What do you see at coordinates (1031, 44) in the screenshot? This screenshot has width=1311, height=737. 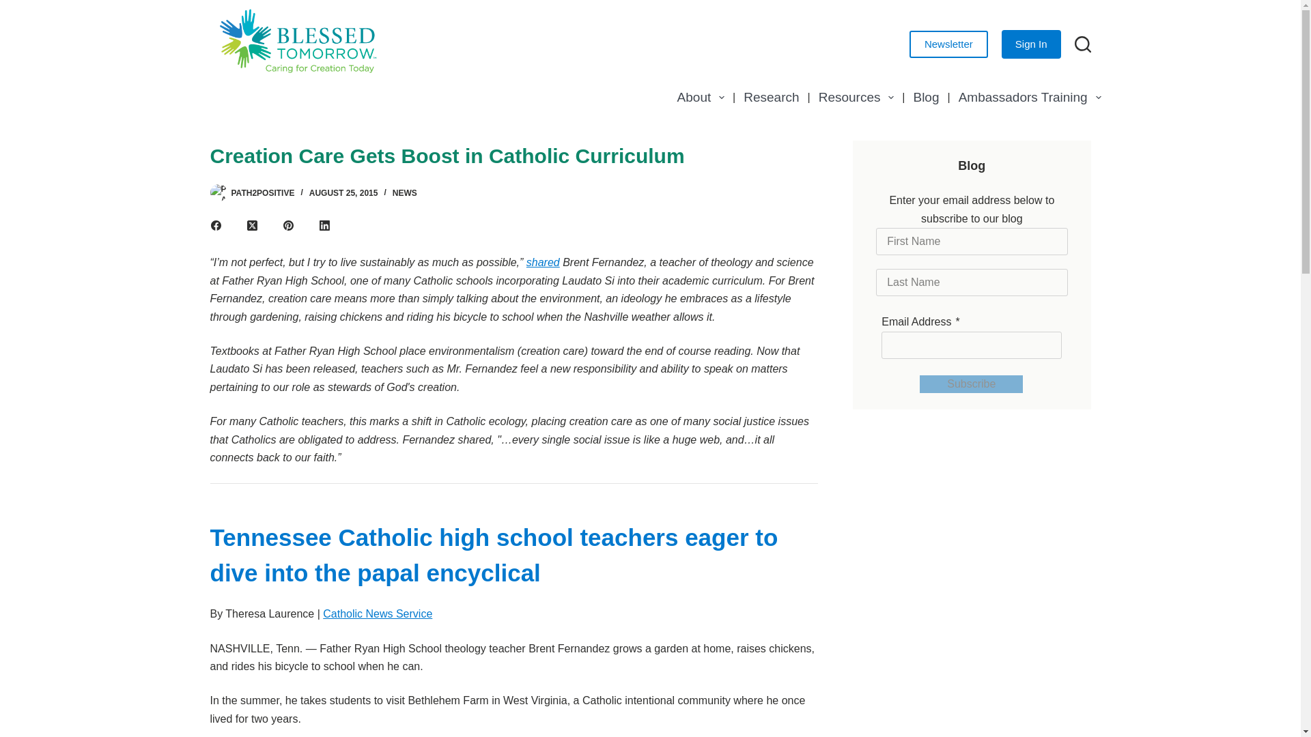 I see `Sign In` at bounding box center [1031, 44].